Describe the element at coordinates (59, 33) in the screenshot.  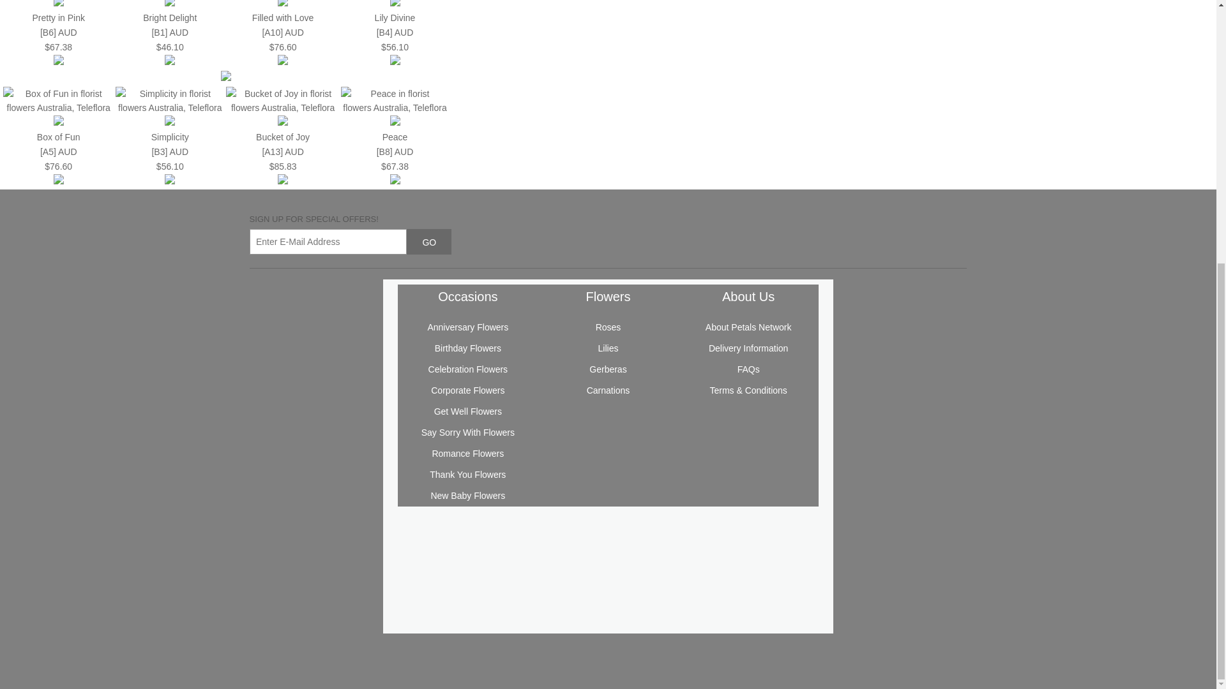
I see `Pretty in Pink in Mackay, Australia, Teleflora` at that location.